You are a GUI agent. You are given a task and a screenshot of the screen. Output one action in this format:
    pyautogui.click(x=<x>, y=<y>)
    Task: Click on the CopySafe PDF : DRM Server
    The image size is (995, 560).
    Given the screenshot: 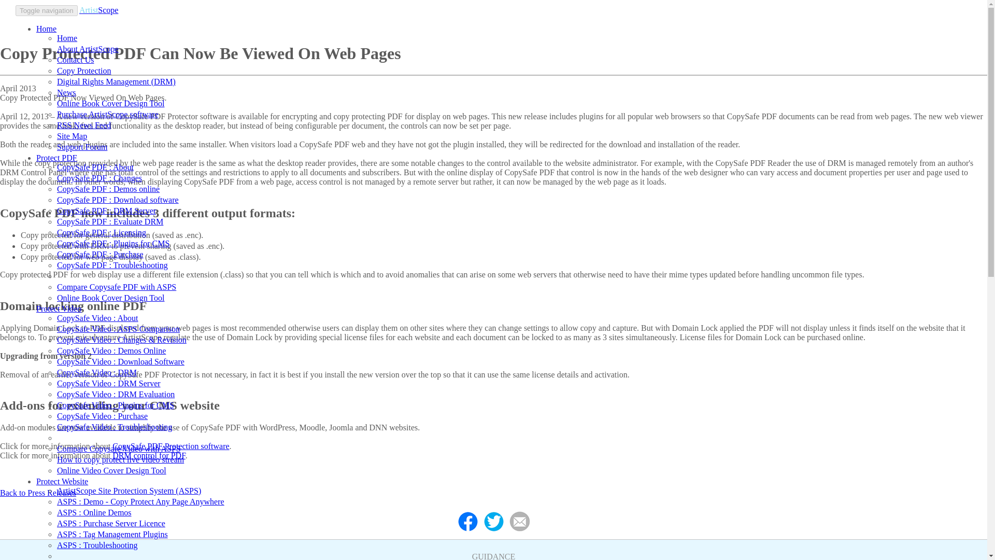 What is the action you would take?
    pyautogui.click(x=106, y=211)
    